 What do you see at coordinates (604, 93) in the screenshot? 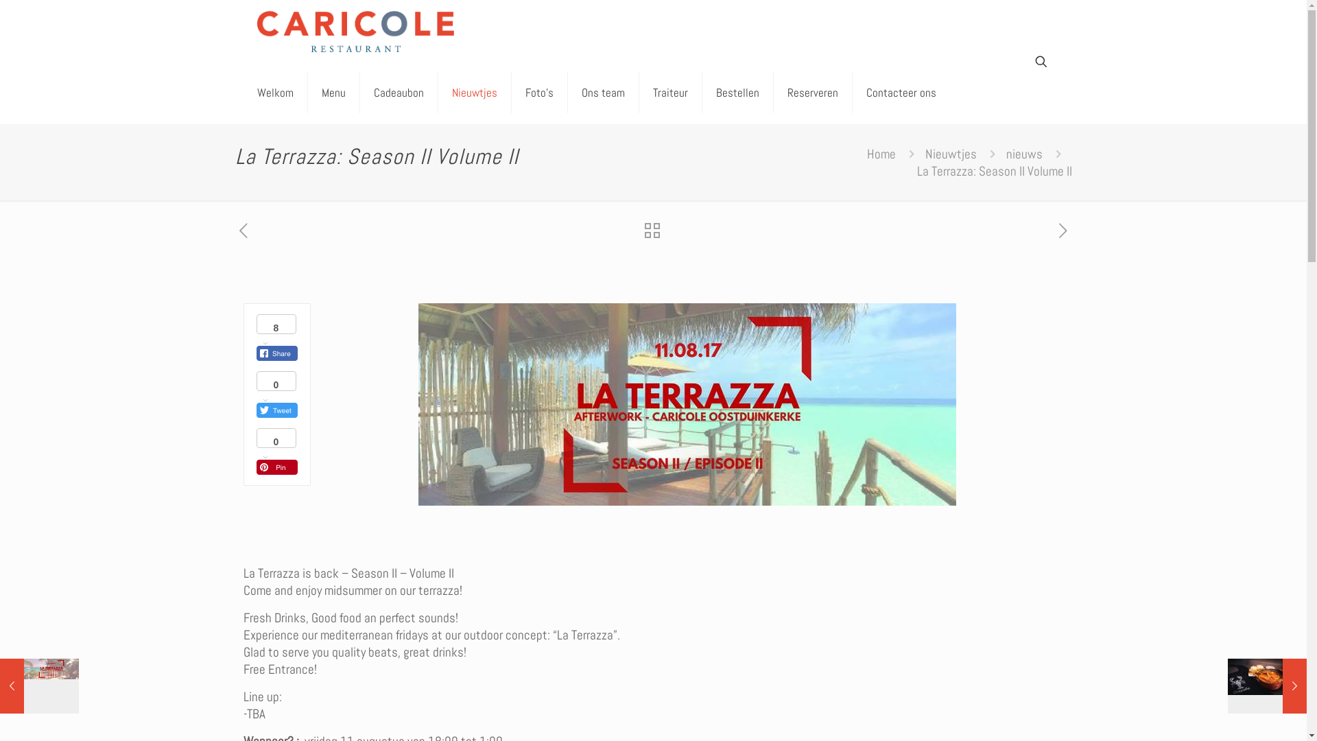
I see `Ons team` at bounding box center [604, 93].